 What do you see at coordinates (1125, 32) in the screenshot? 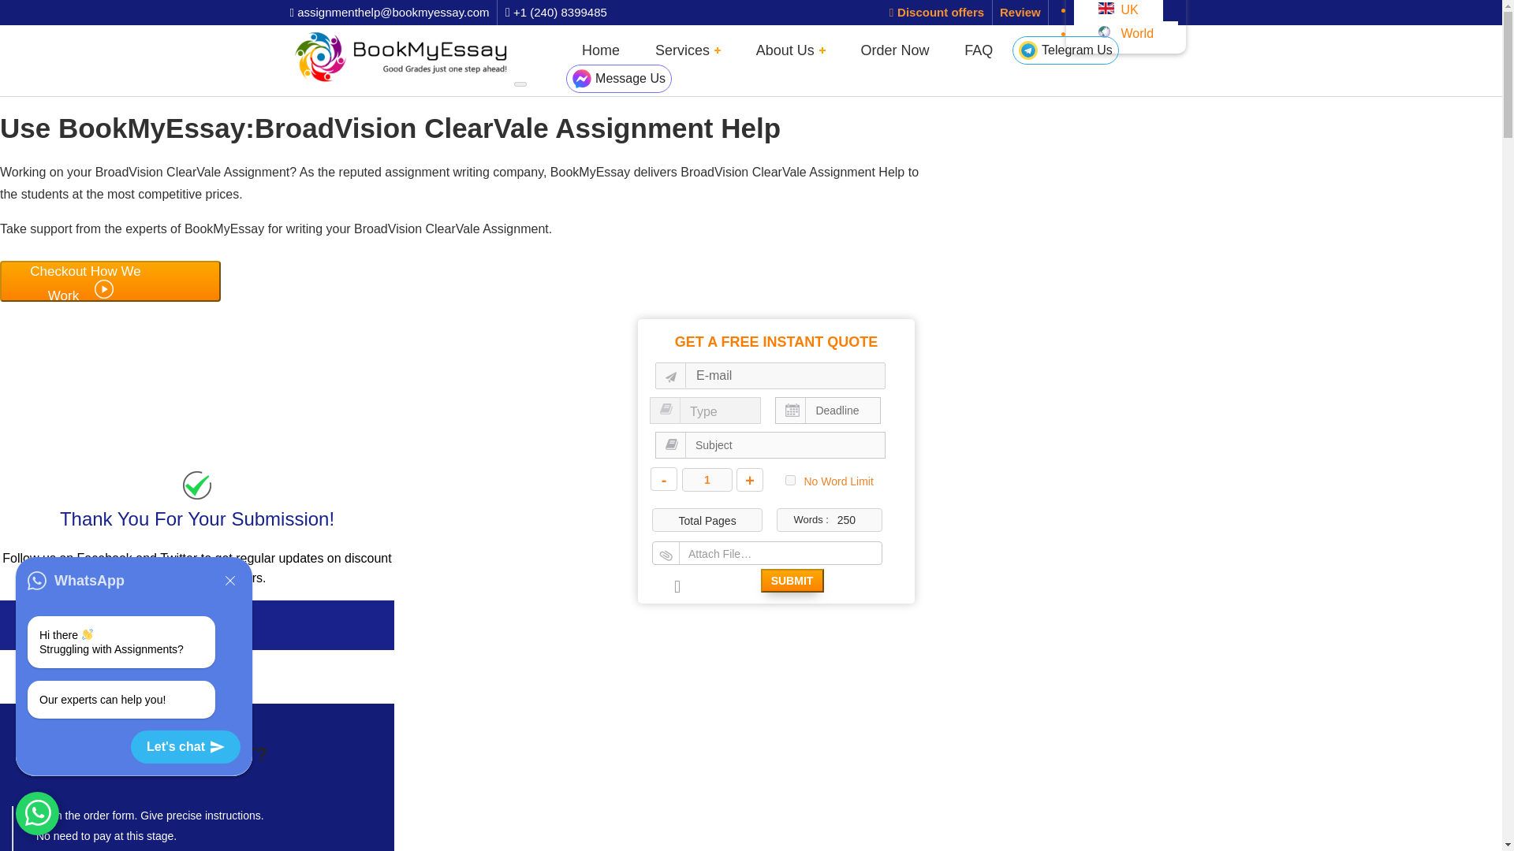
I see `  World` at bounding box center [1125, 32].